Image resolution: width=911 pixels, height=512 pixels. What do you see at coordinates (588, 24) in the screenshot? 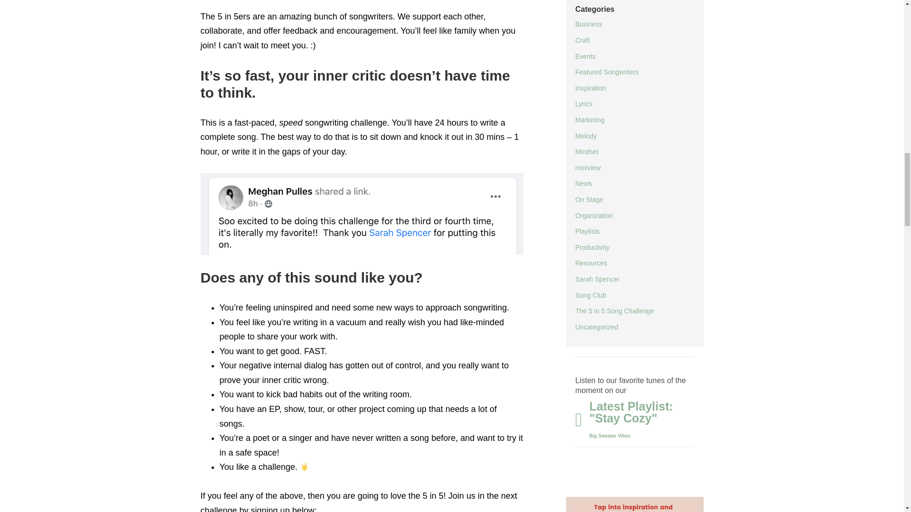
I see `Business` at bounding box center [588, 24].